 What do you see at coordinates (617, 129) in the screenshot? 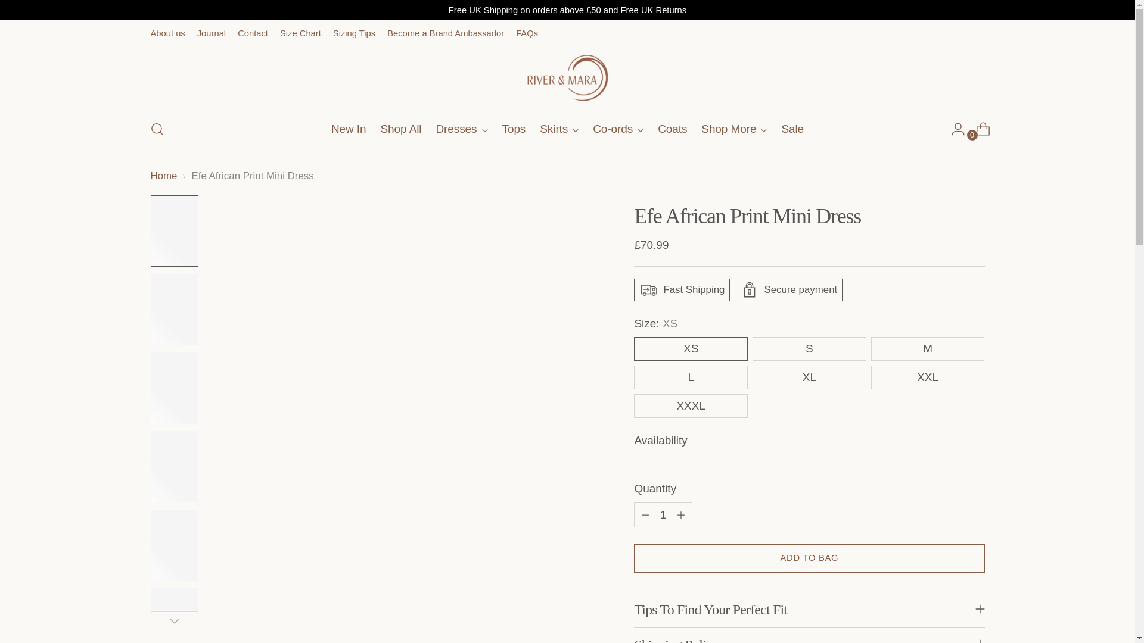
I see `Co-ords` at bounding box center [617, 129].